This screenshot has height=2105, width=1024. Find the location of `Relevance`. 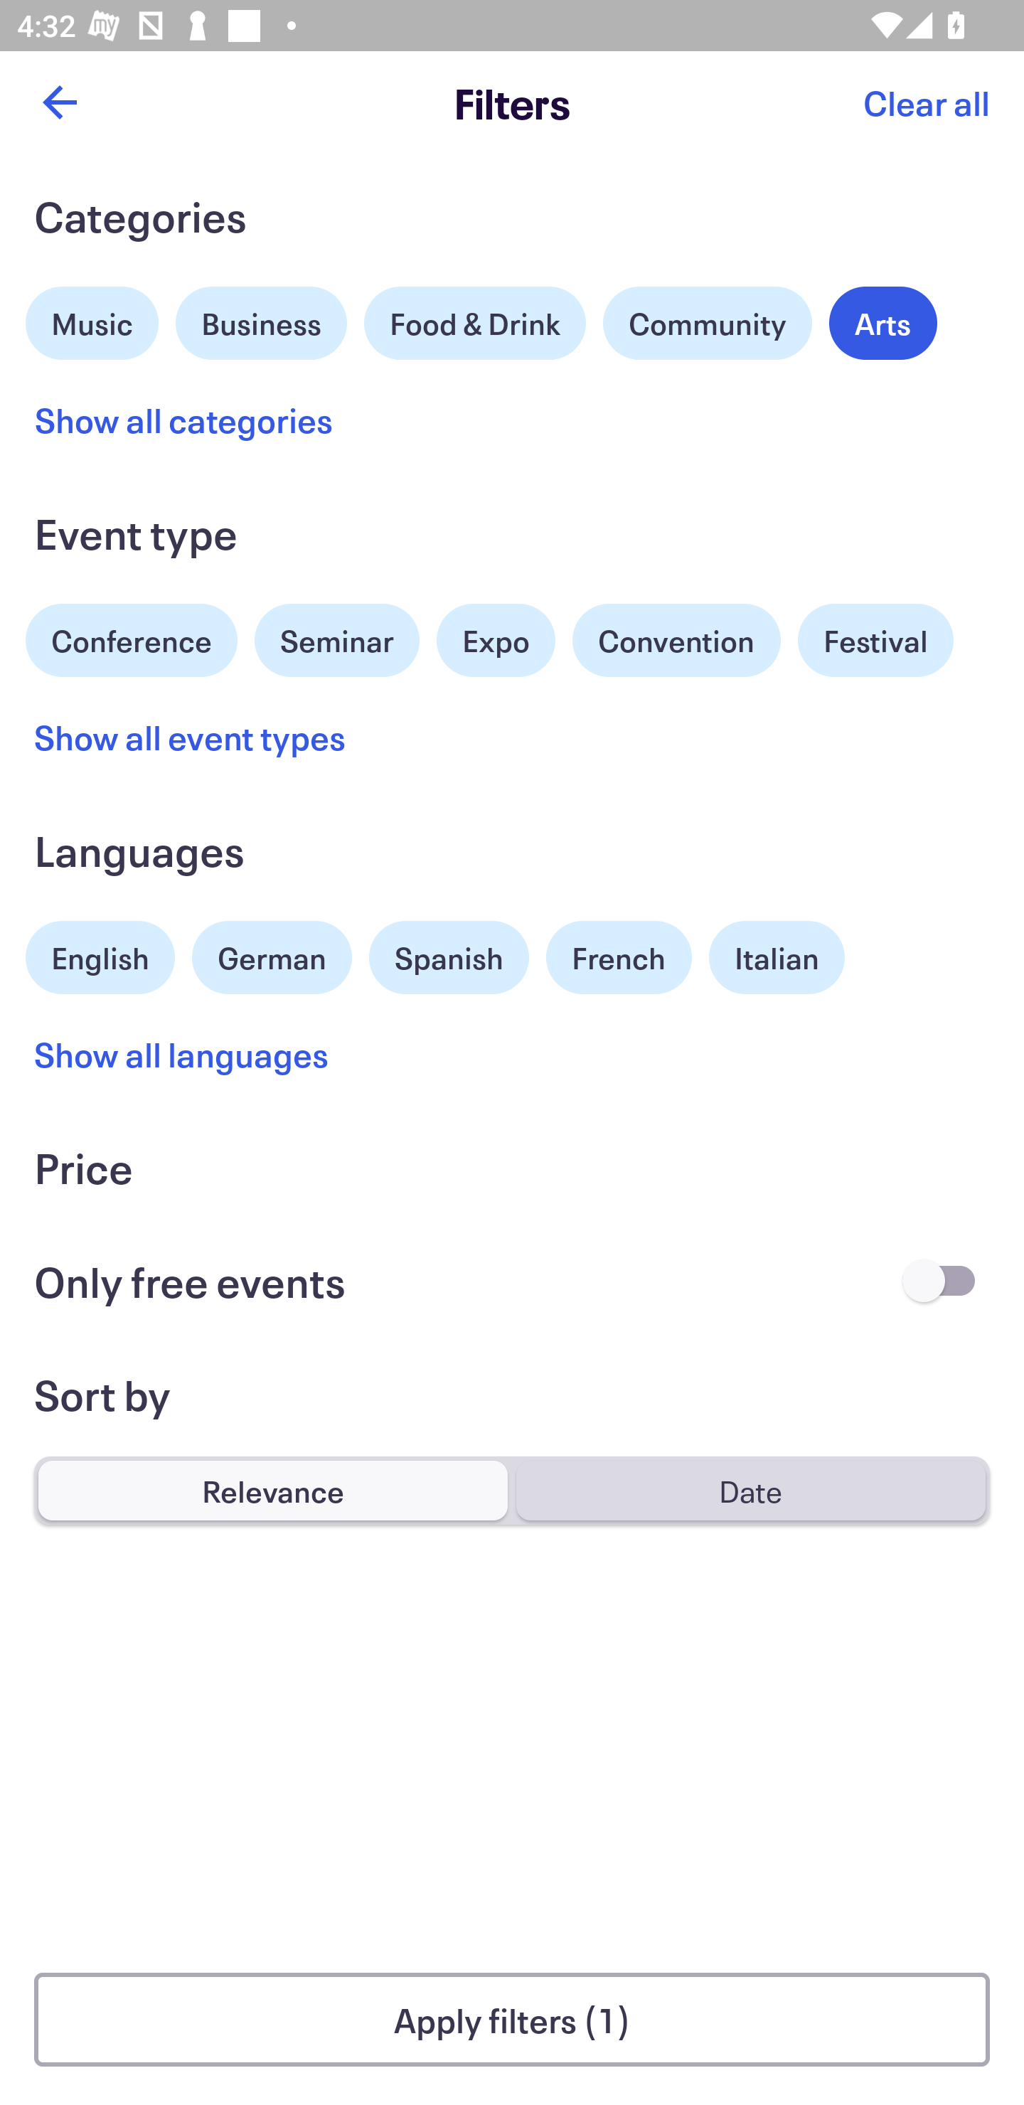

Relevance is located at coordinates (273, 1490).